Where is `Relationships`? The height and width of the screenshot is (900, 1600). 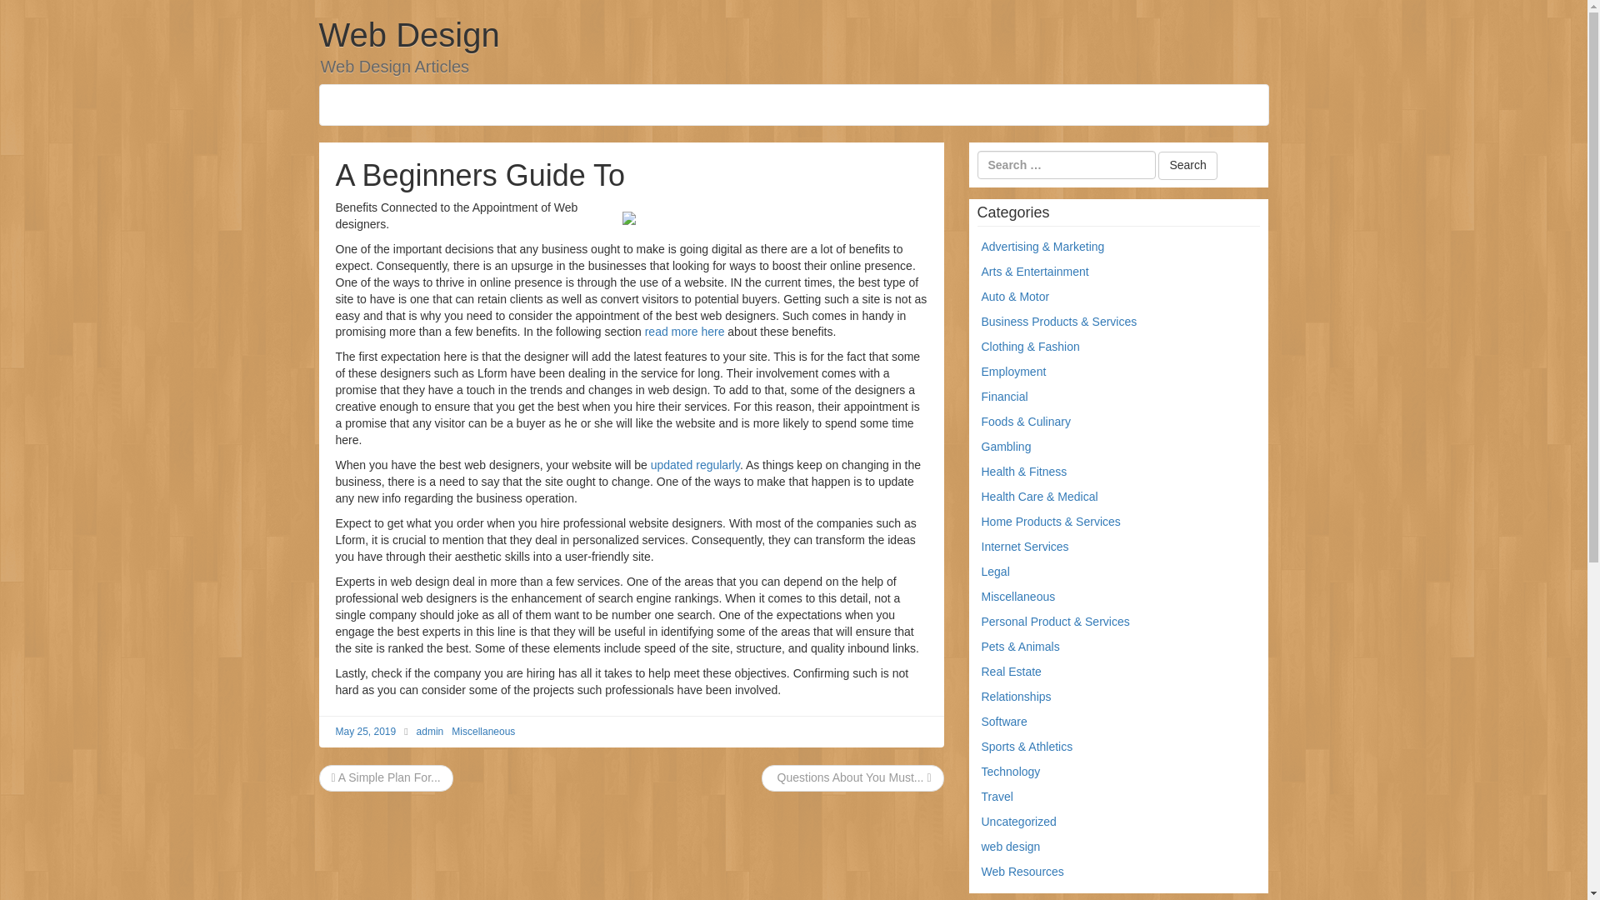
Relationships is located at coordinates (1017, 697).